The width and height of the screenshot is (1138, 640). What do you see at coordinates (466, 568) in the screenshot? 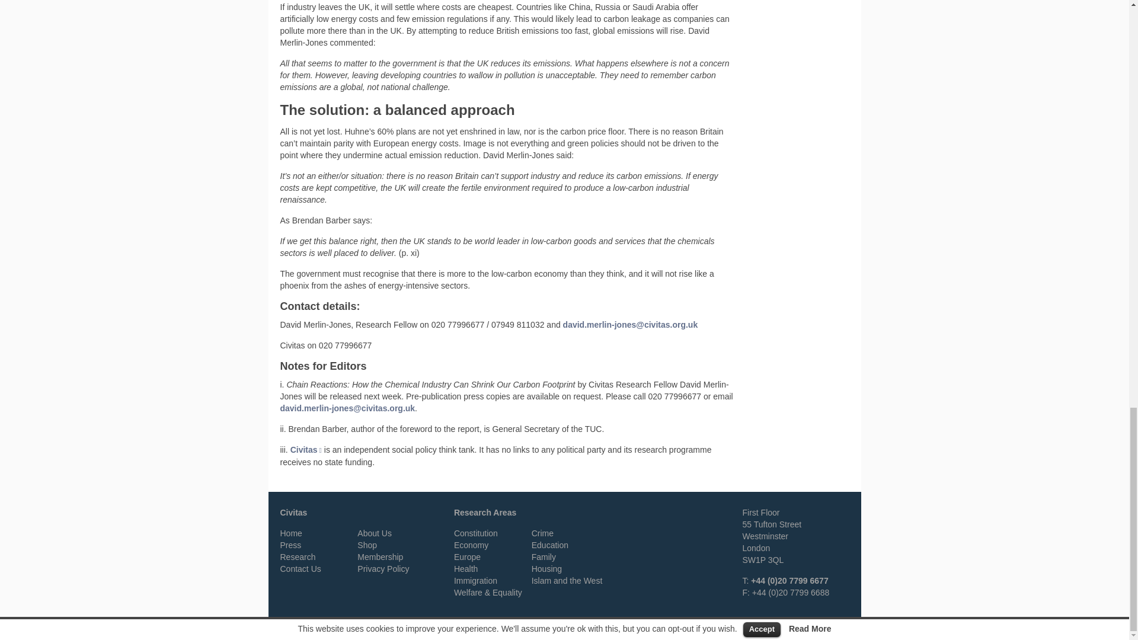
I see `Health` at bounding box center [466, 568].